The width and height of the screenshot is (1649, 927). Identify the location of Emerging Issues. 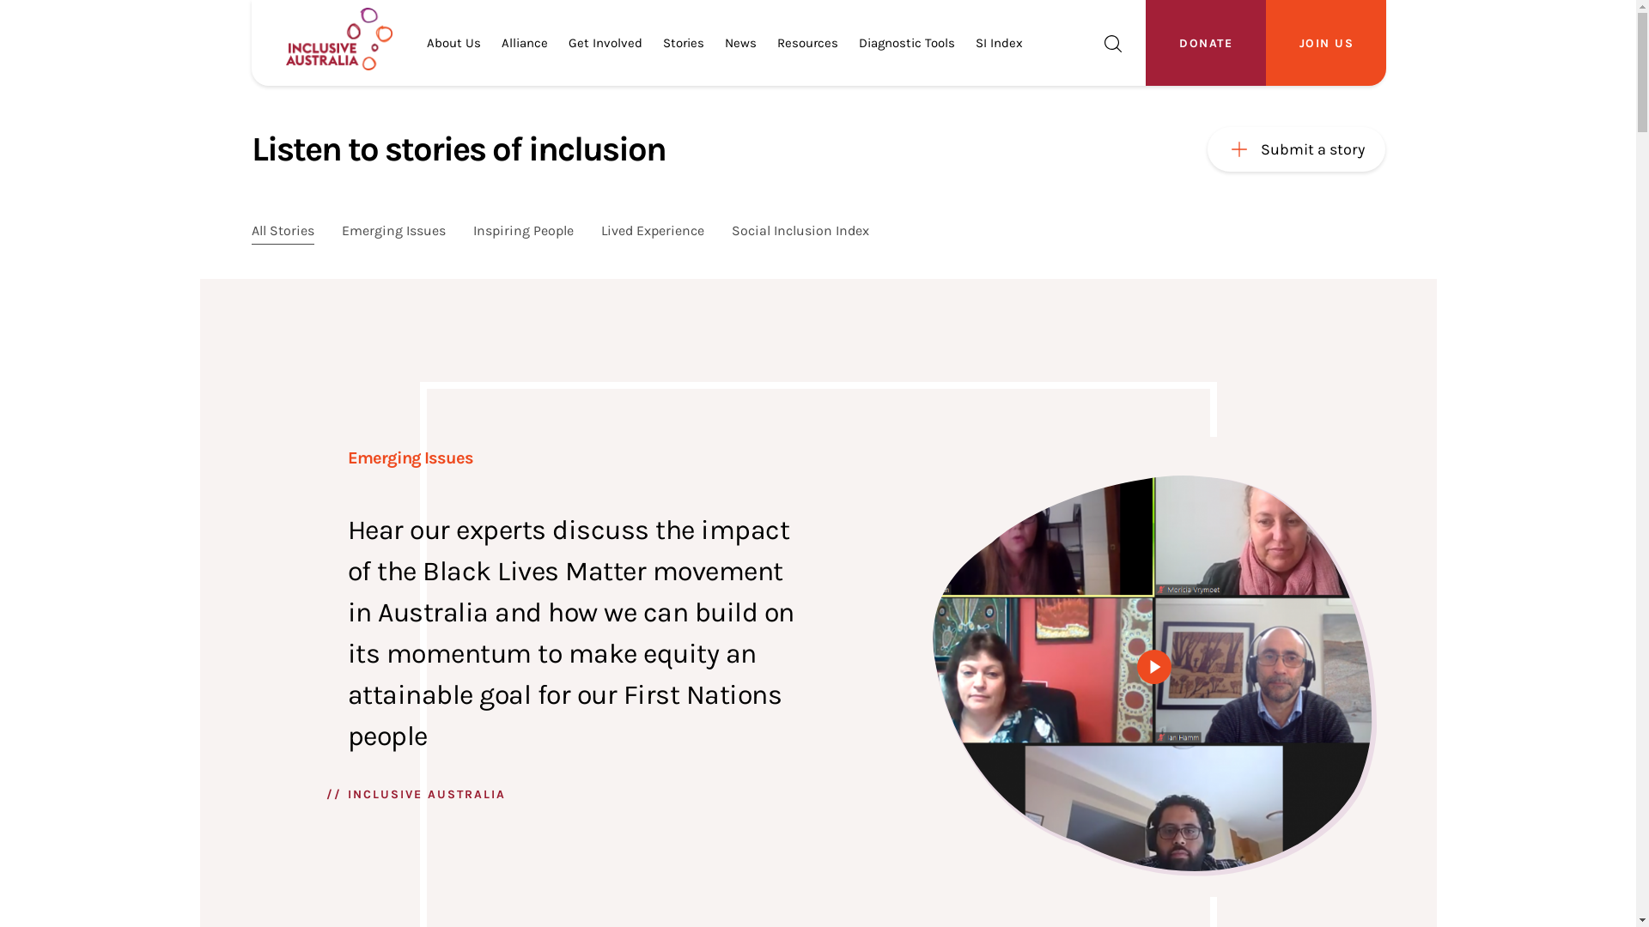
(393, 232).